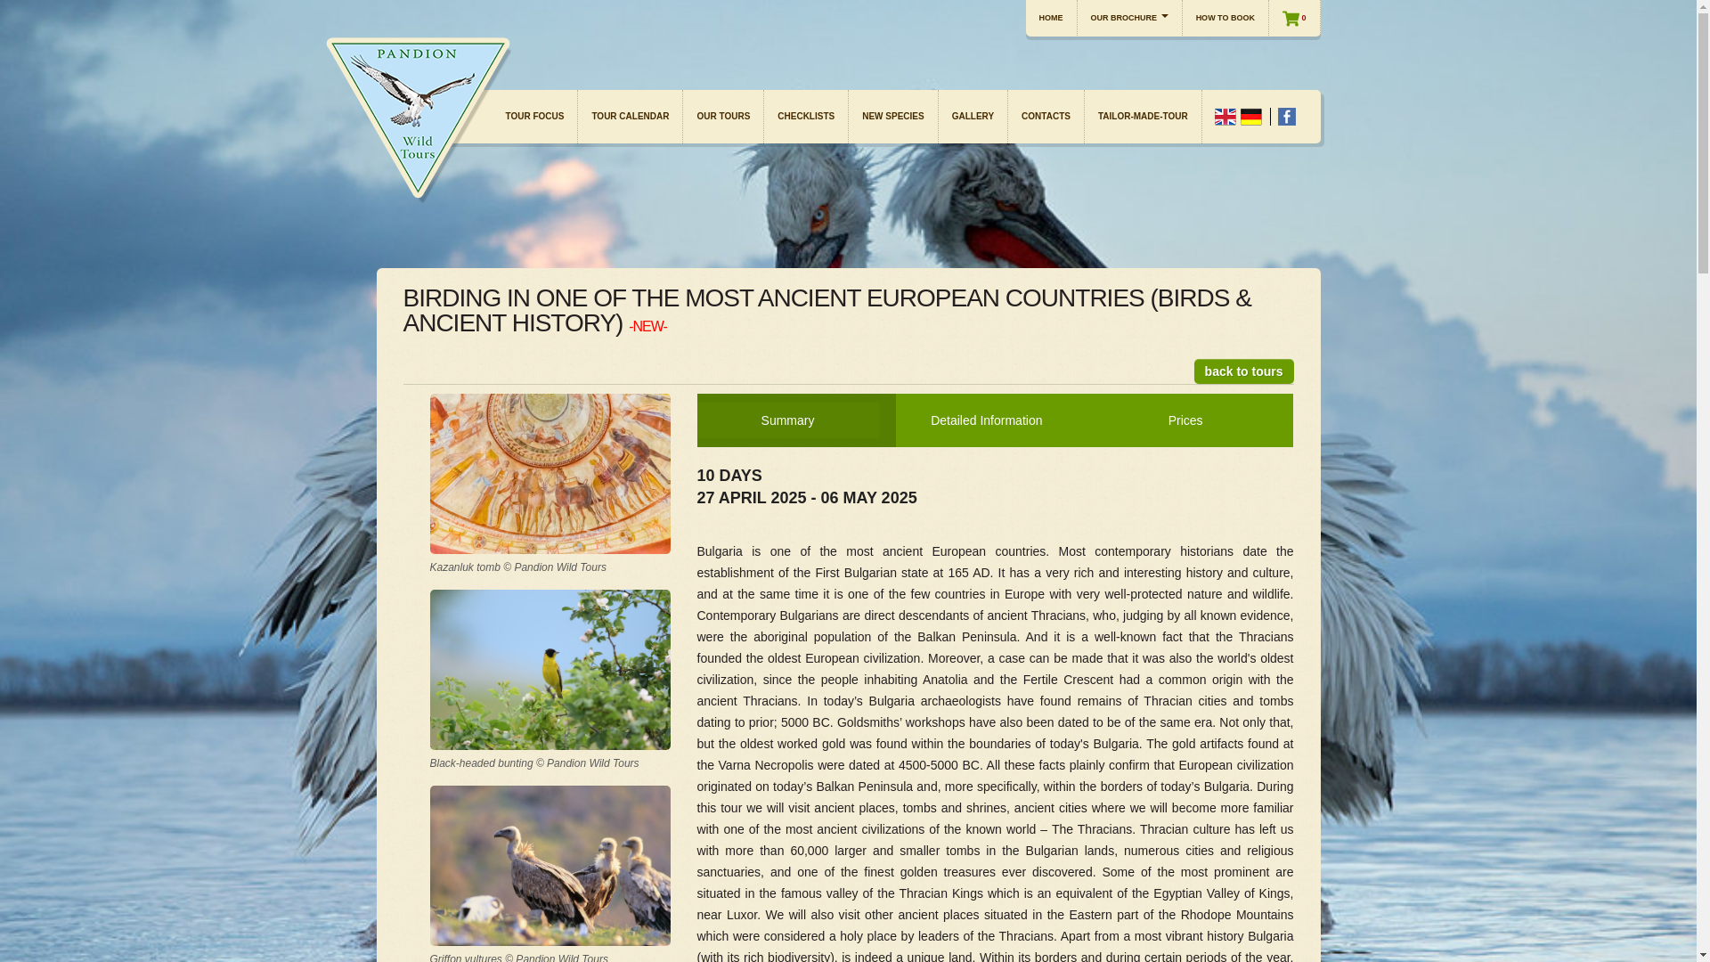  What do you see at coordinates (973, 116) in the screenshot?
I see `GALLERY` at bounding box center [973, 116].